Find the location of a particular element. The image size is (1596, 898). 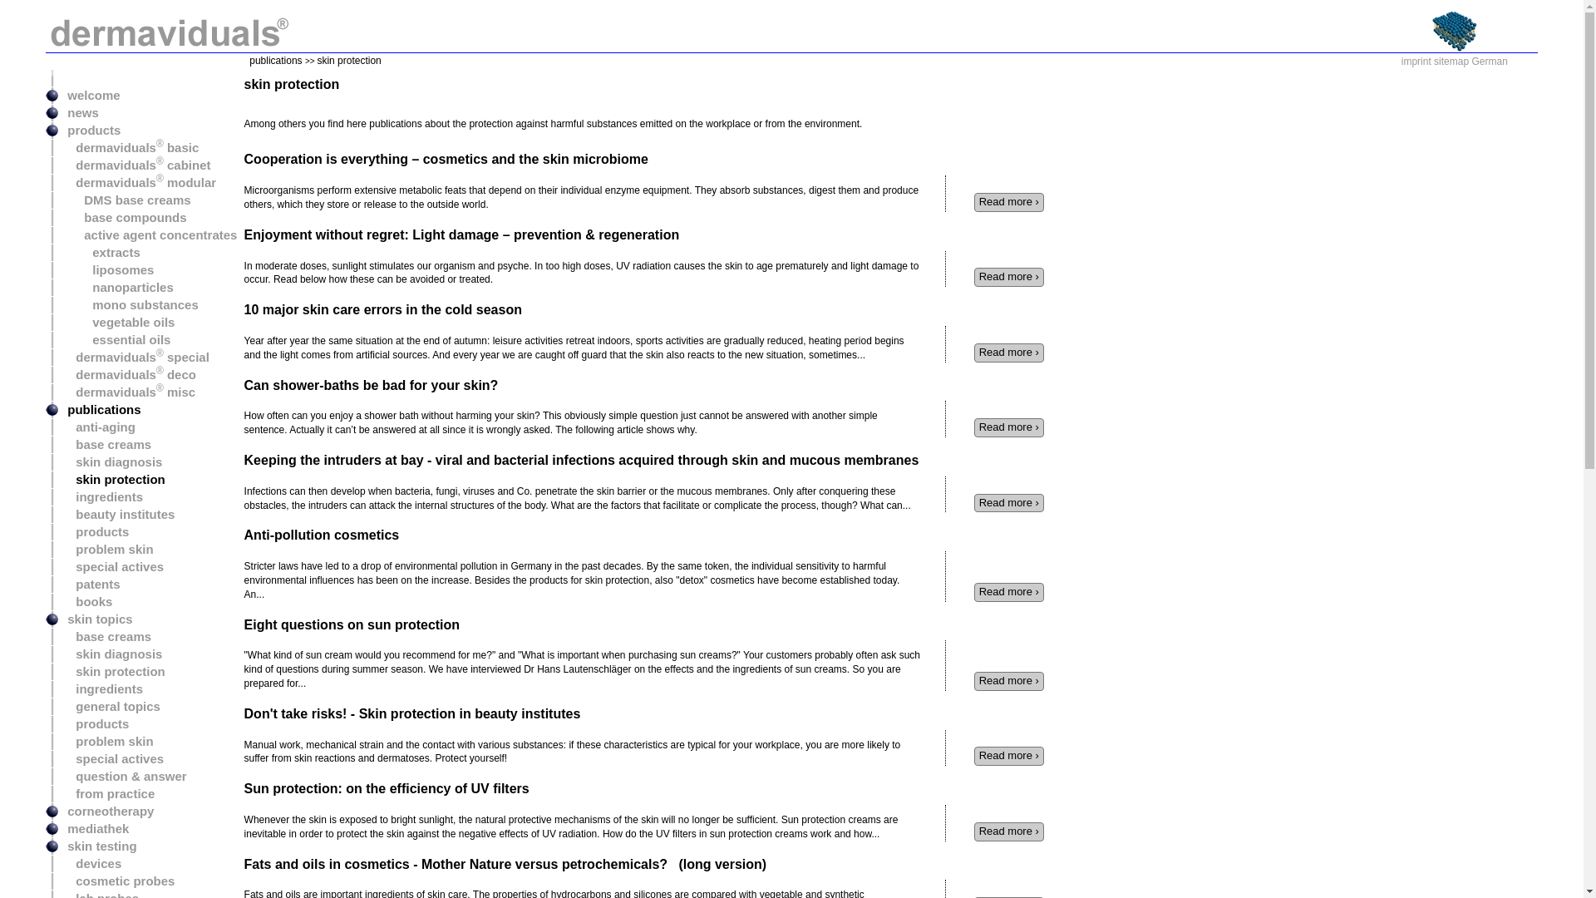

active agent concentrates is located at coordinates (148, 234).